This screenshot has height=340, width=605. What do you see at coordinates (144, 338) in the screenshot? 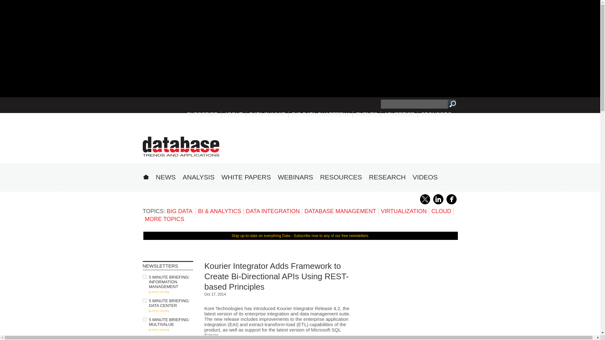
I see `on` at bounding box center [144, 338].